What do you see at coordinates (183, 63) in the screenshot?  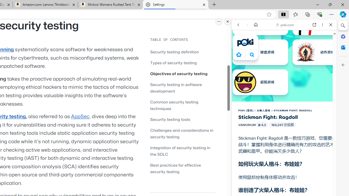 I see `Types of security testing` at bounding box center [183, 63].